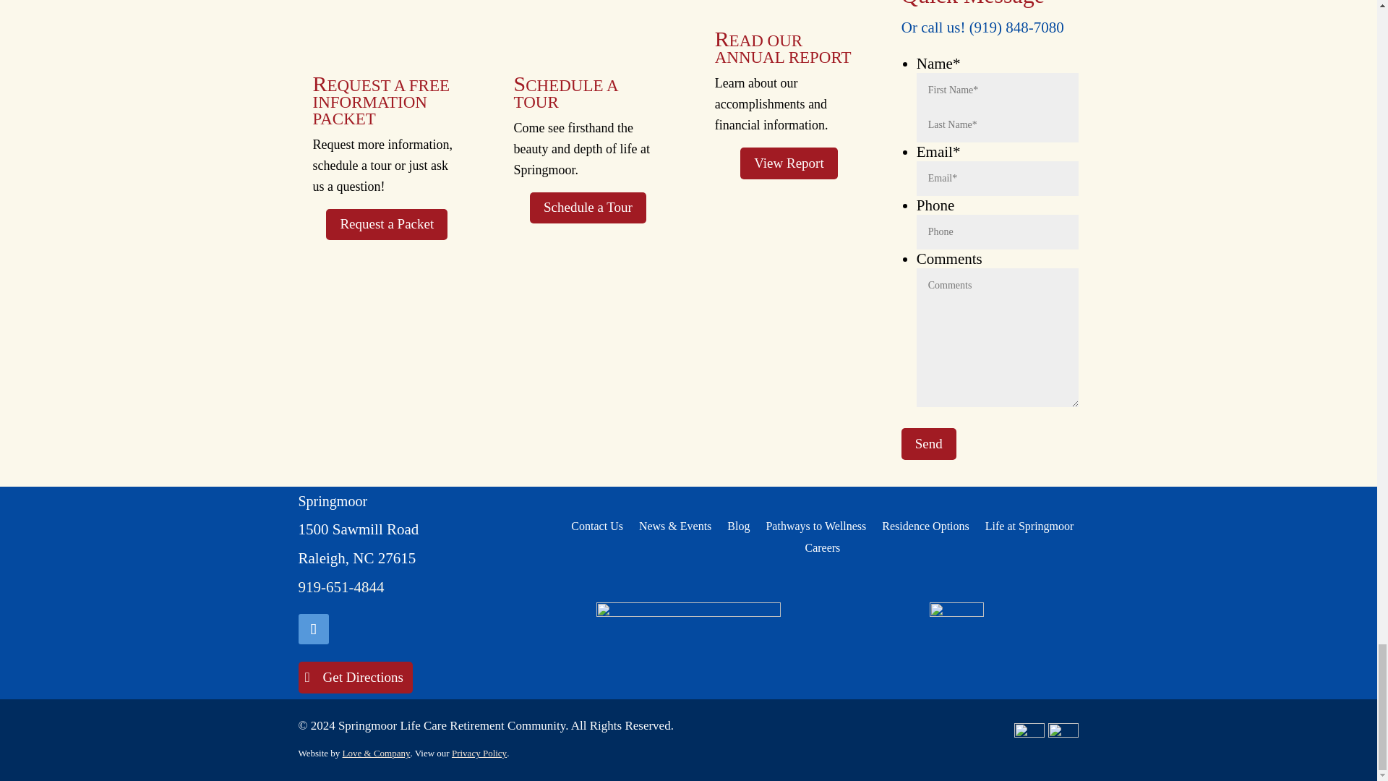  What do you see at coordinates (688, 630) in the screenshot?
I see `smoor-footer-la-nc` at bounding box center [688, 630].